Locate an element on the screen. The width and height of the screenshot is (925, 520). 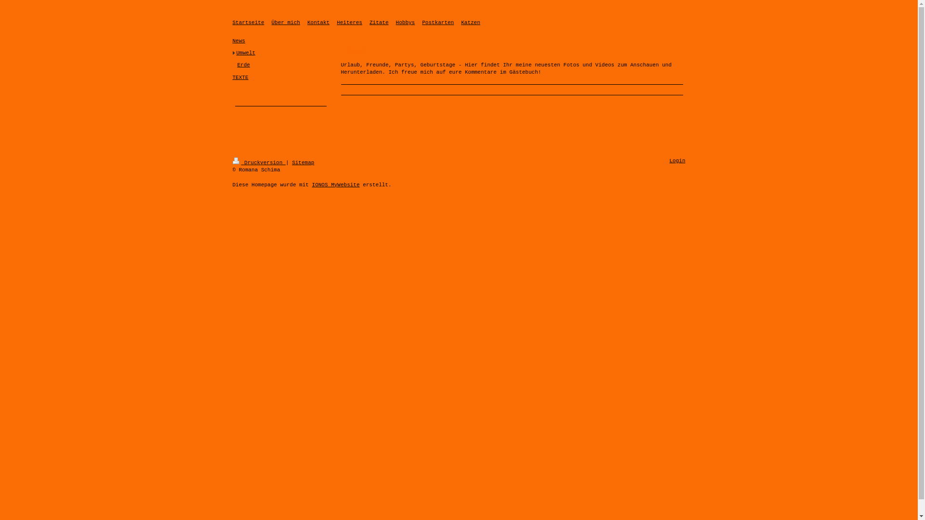
Postkarten is located at coordinates (438, 23).